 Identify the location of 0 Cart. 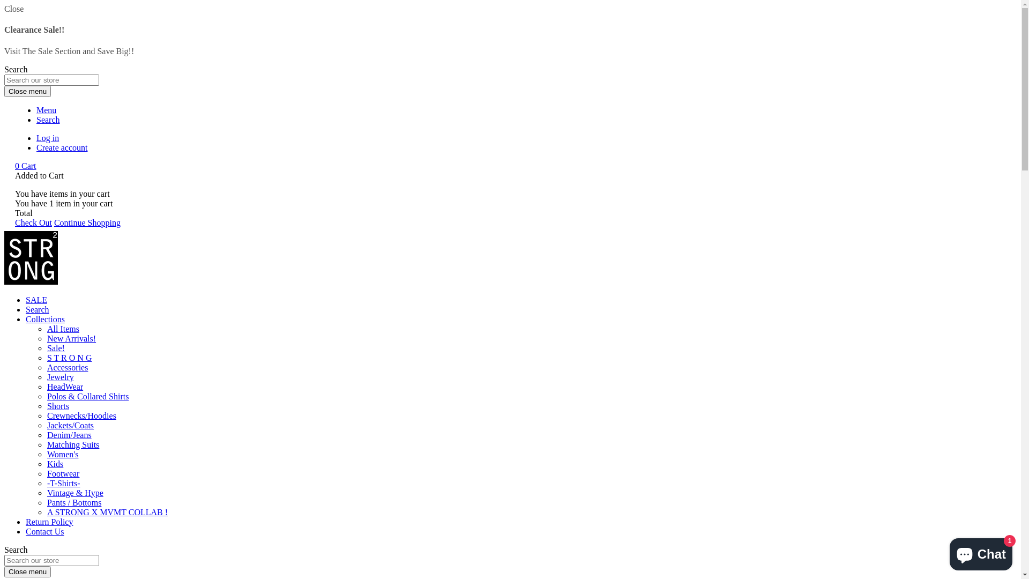
(26, 166).